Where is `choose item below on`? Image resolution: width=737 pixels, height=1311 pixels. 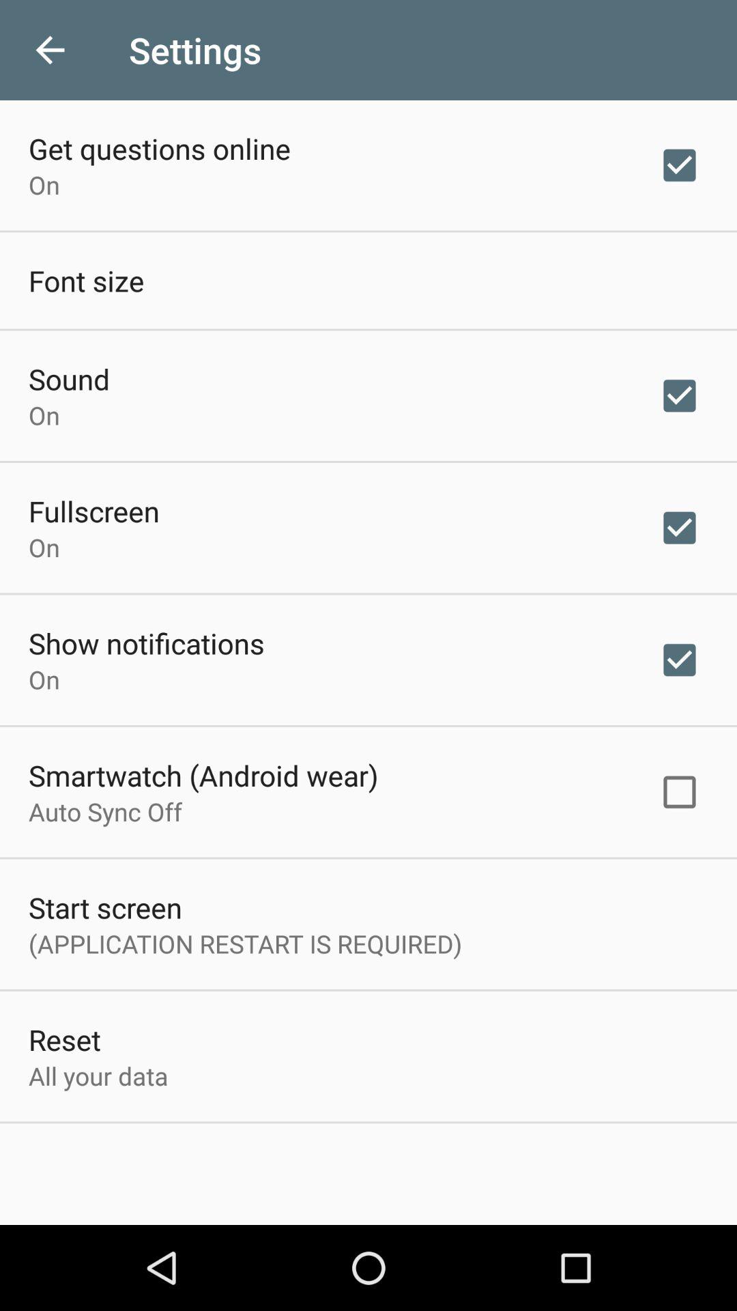 choose item below on is located at coordinates (94, 511).